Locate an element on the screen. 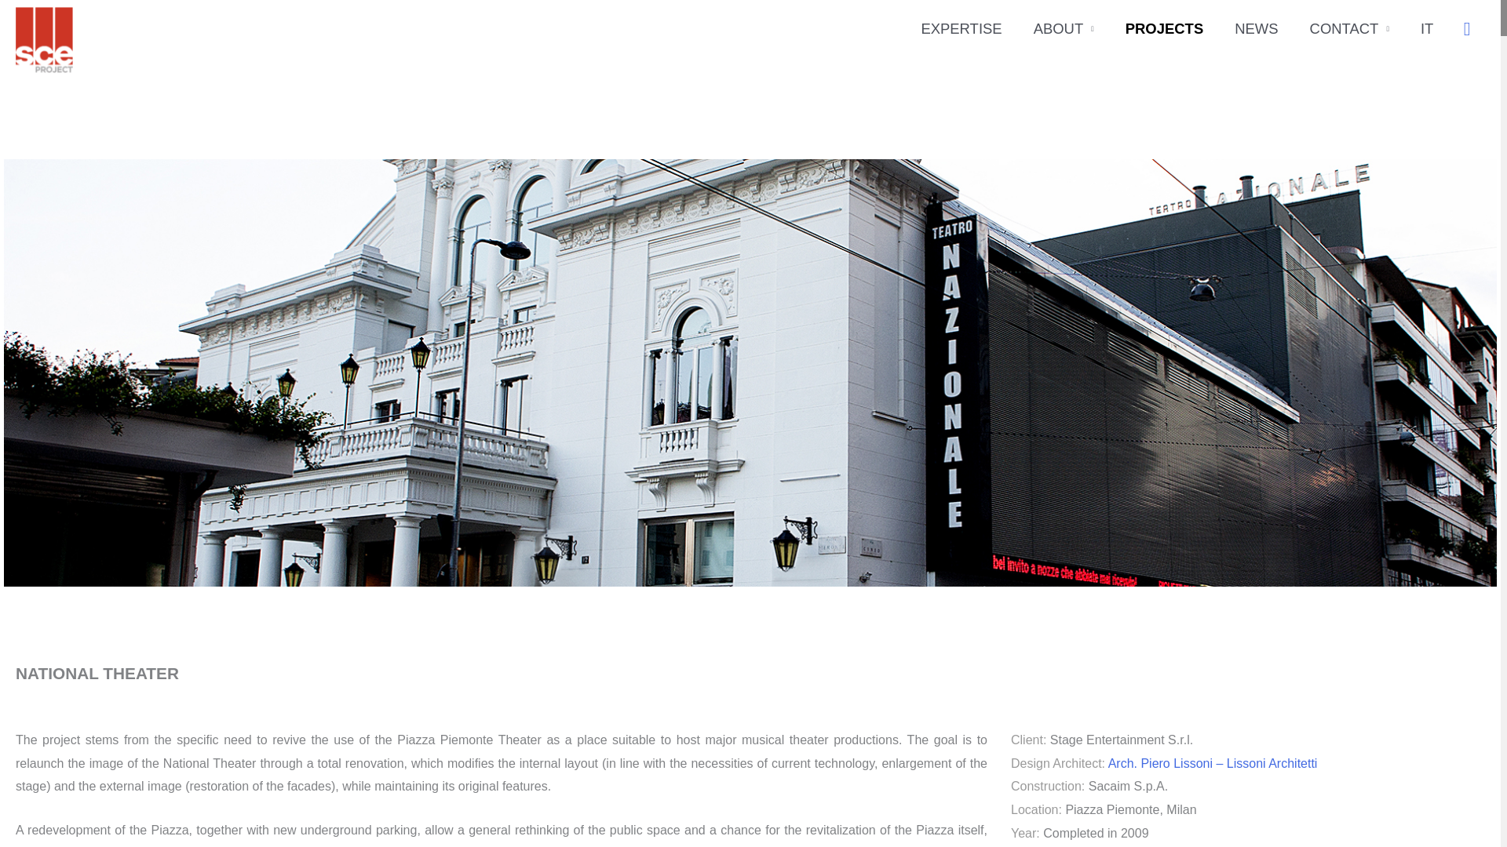  CONTACT is located at coordinates (1349, 29).